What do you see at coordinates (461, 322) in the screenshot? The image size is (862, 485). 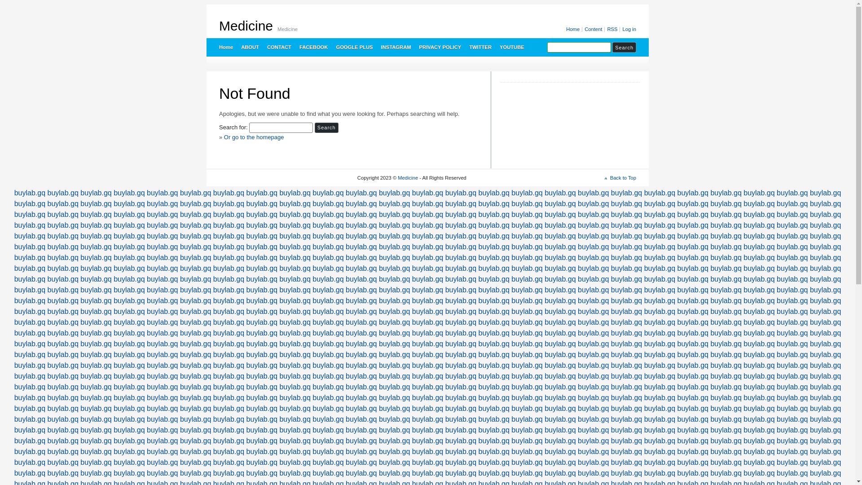 I see `buylab.gq` at bounding box center [461, 322].